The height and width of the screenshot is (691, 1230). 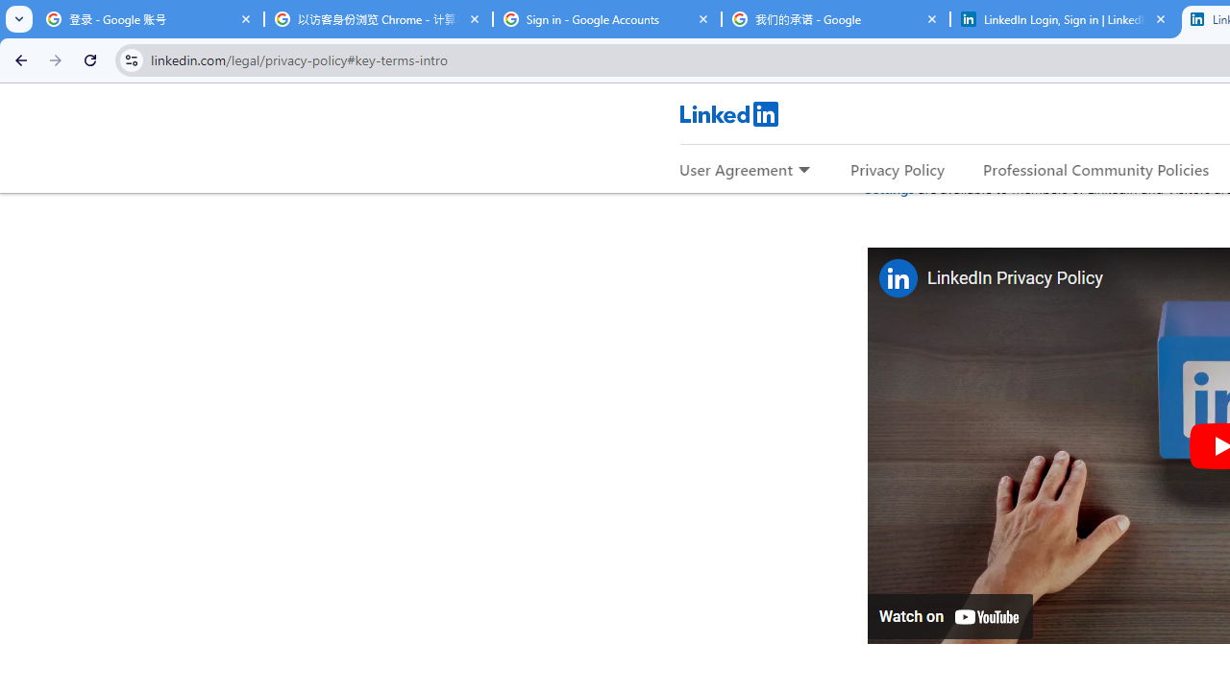 I want to click on Professional Community Policies, so click(x=1095, y=169).